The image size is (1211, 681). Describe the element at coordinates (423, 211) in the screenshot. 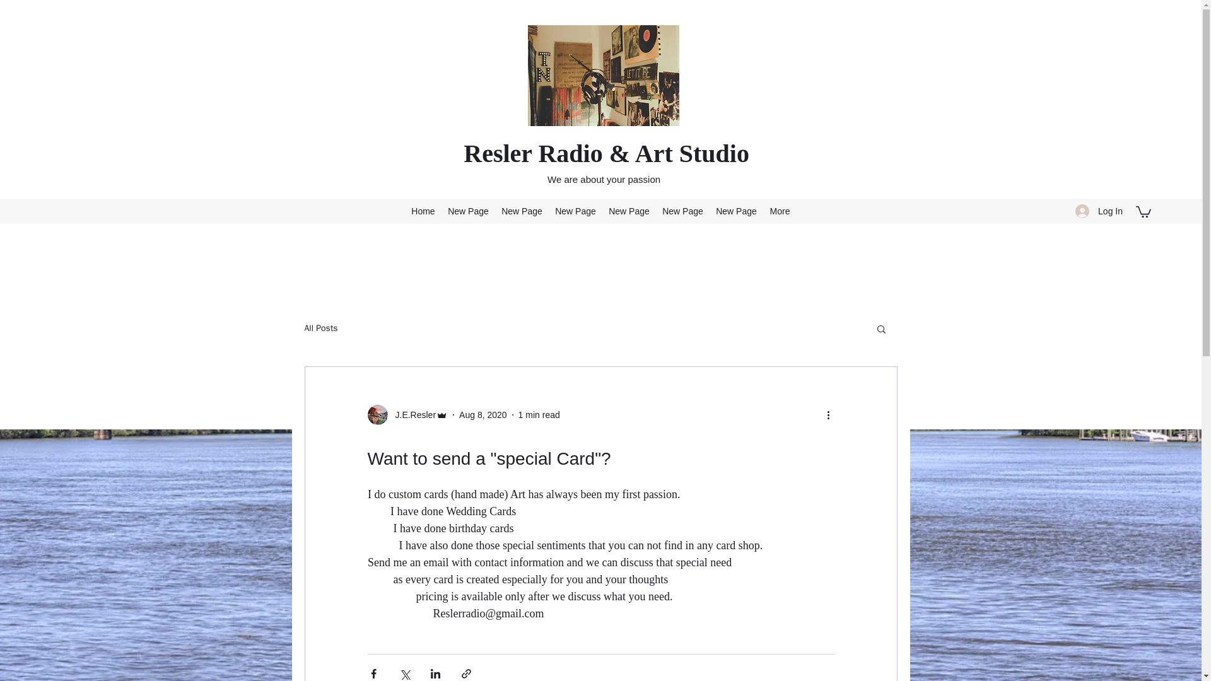

I see `Home` at that location.